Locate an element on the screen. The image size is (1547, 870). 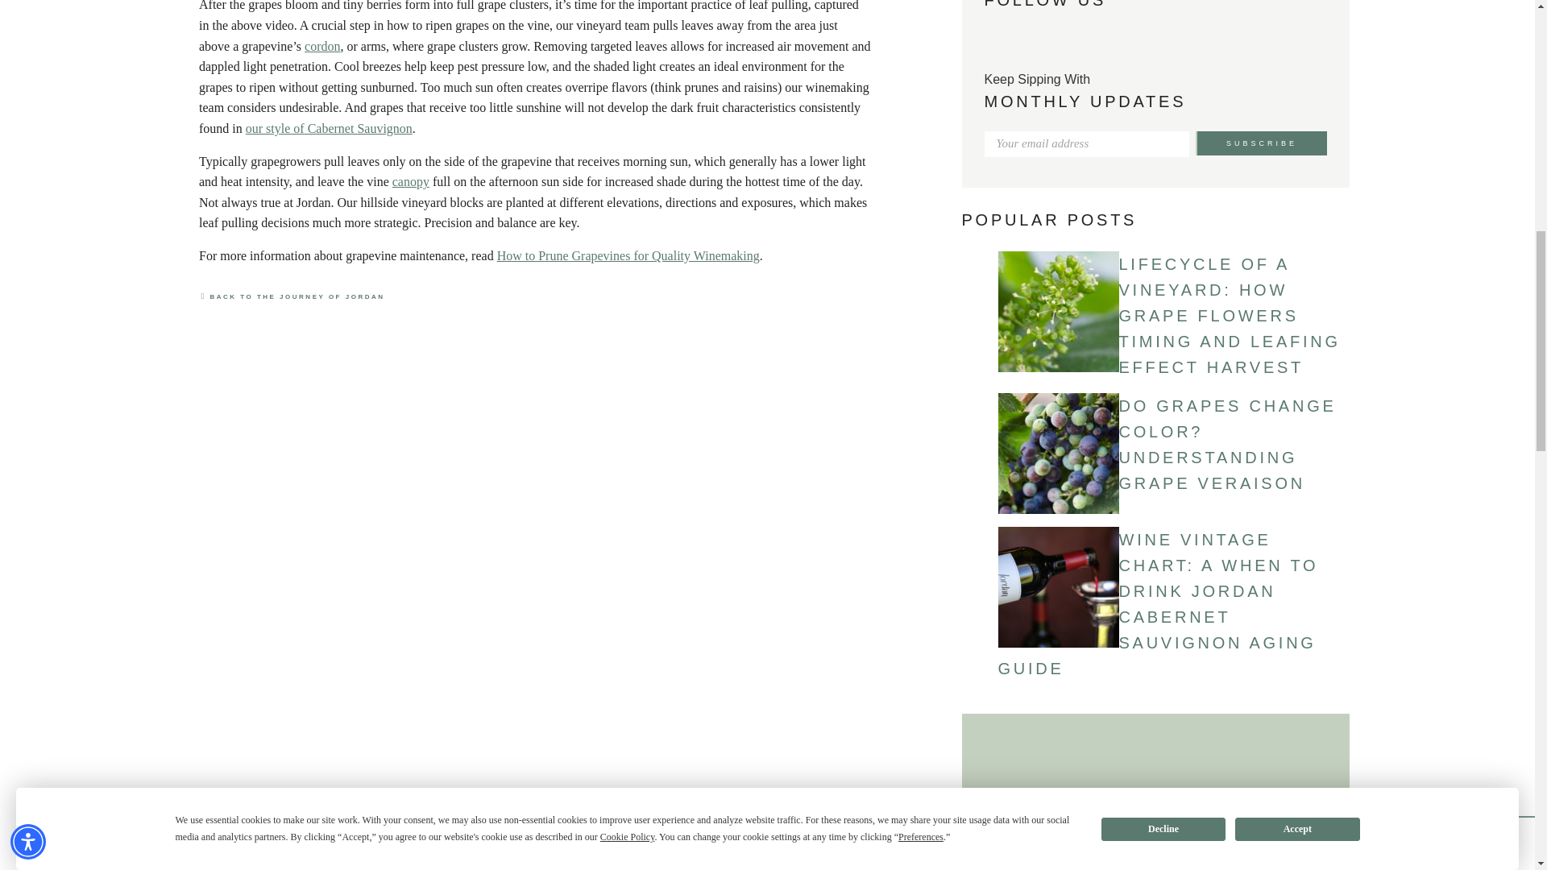
Jordan Cabernet Sauvignon is located at coordinates (329, 129).